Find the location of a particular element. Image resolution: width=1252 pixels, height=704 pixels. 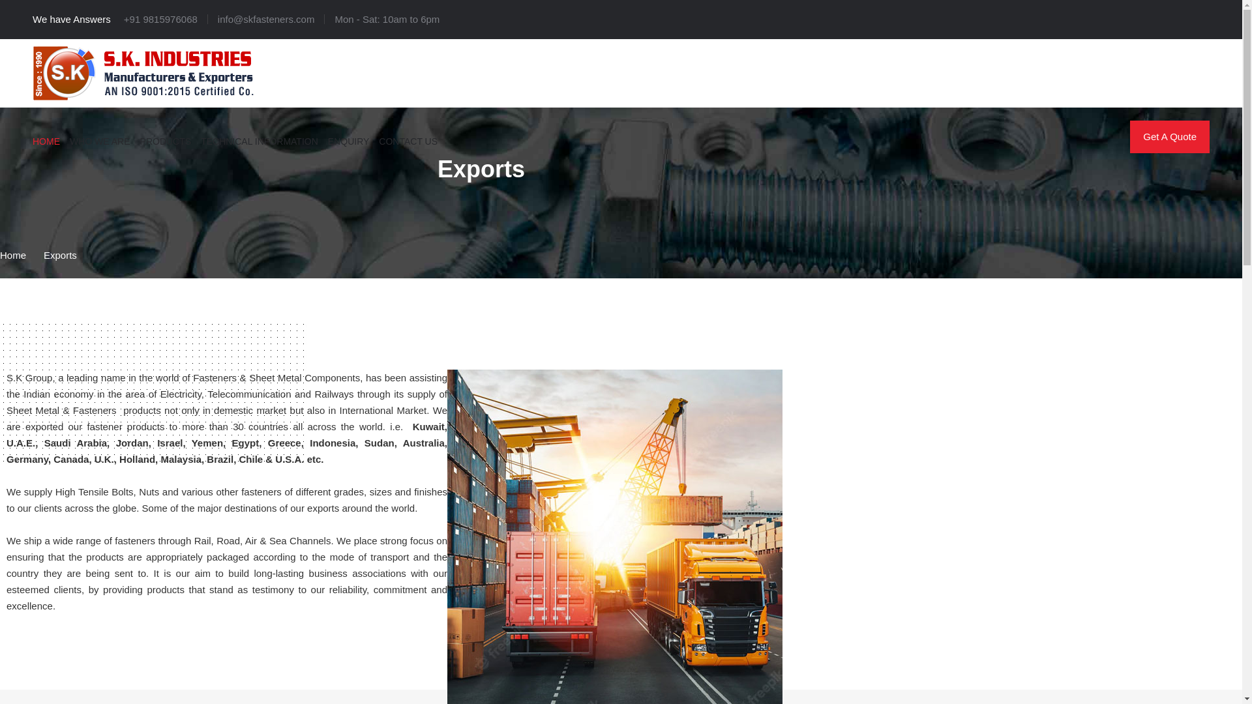

Get A Quote is located at coordinates (1170, 137).